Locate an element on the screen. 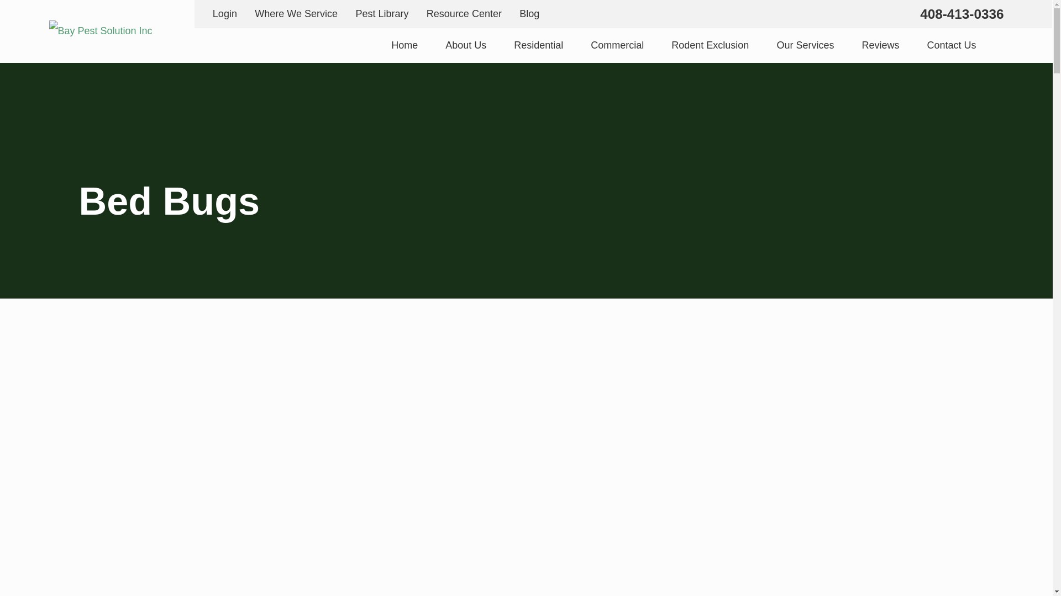 This screenshot has height=596, width=1061. Contact Us is located at coordinates (951, 45).